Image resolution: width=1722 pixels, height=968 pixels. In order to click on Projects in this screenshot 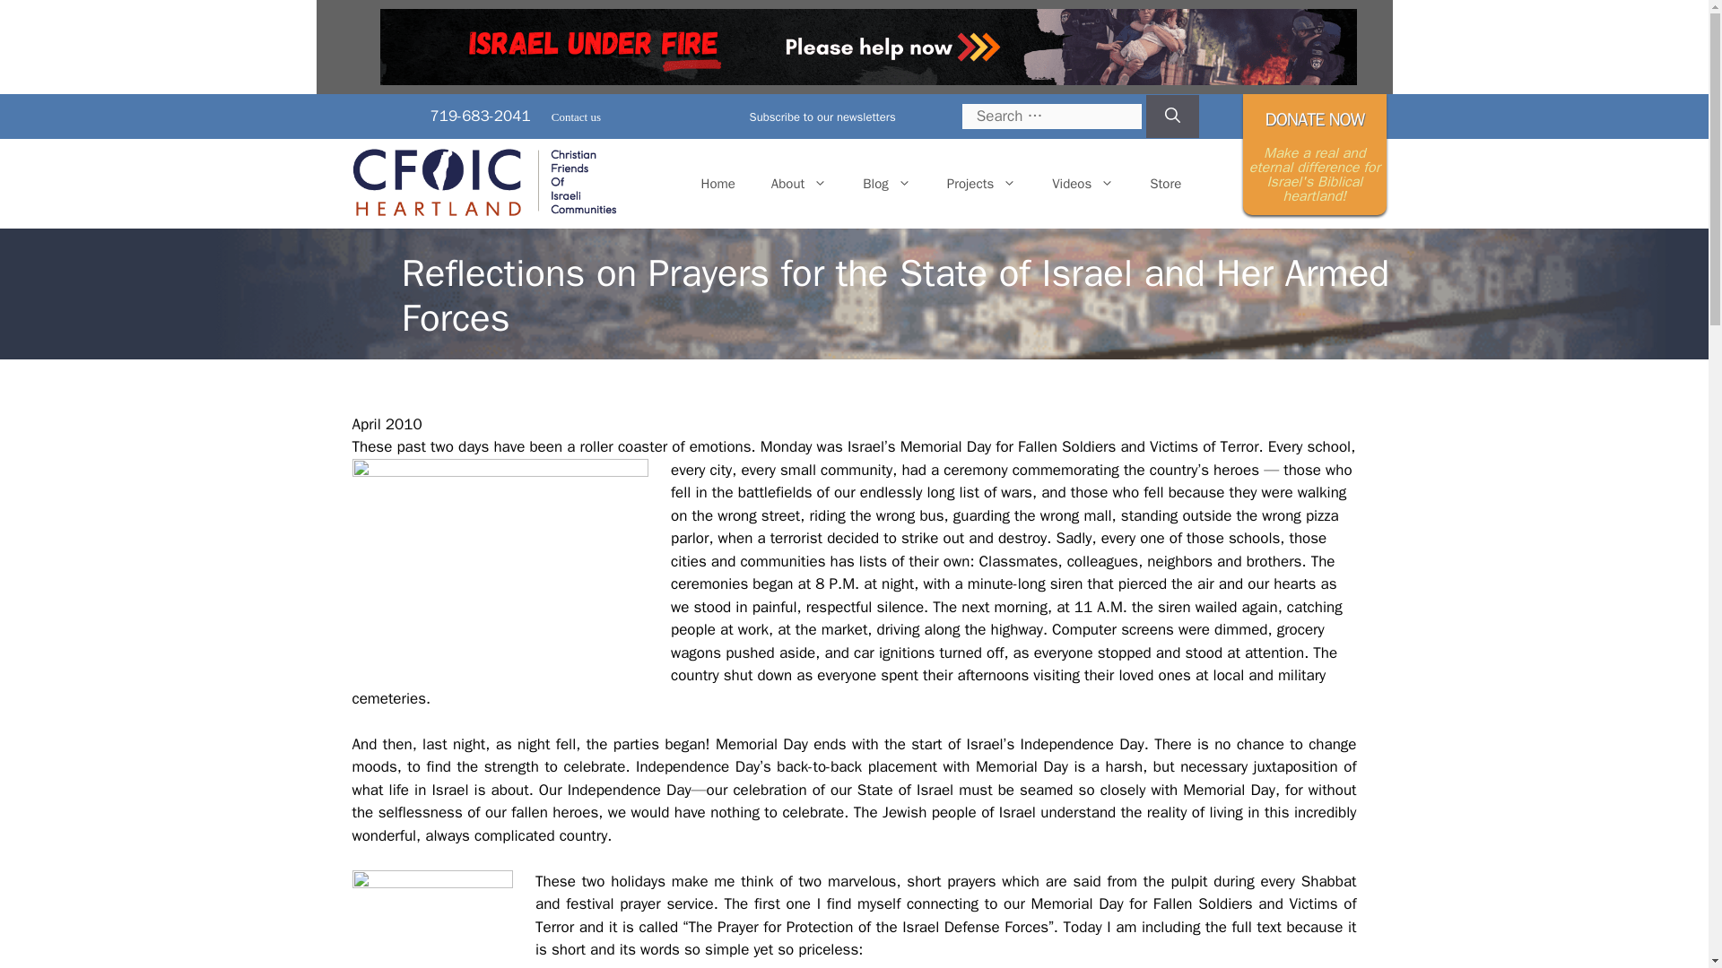, I will do `click(981, 183)`.